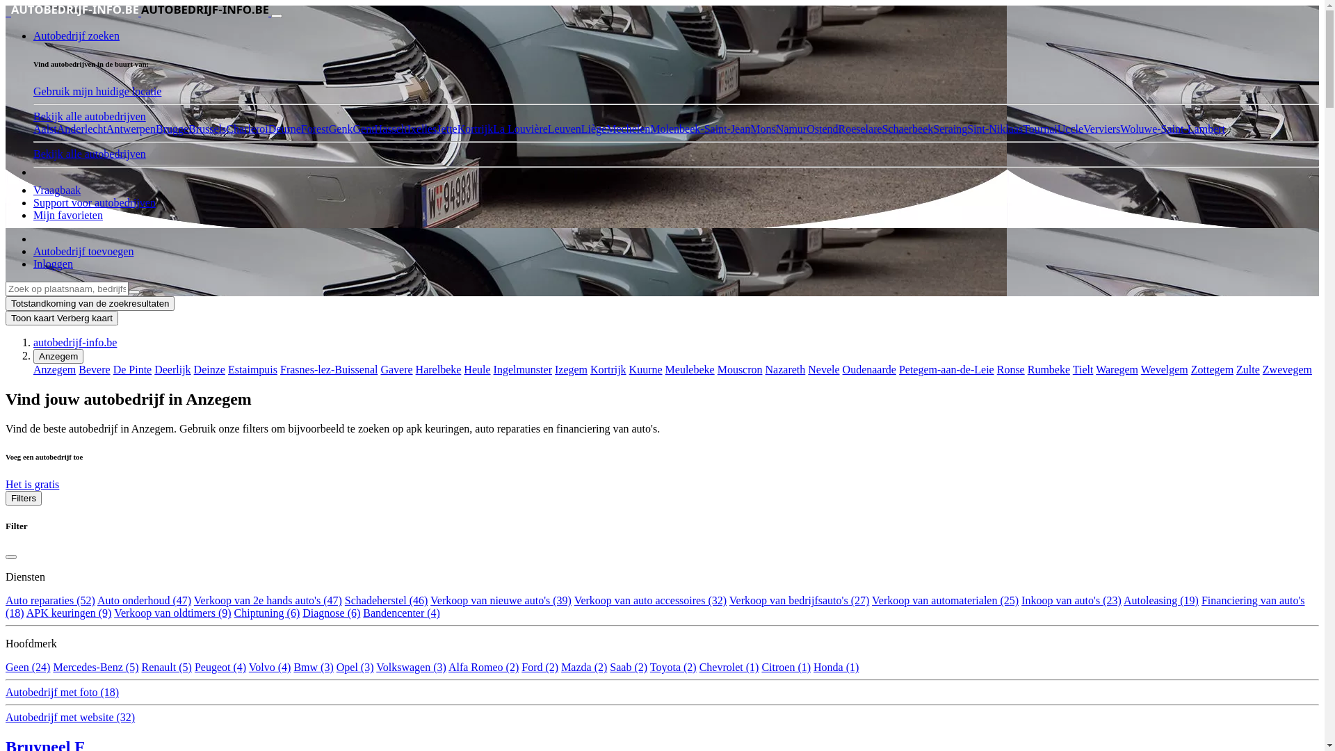 This screenshot has width=1335, height=751. Describe the element at coordinates (823, 370) in the screenshot. I see `Nevele` at that location.